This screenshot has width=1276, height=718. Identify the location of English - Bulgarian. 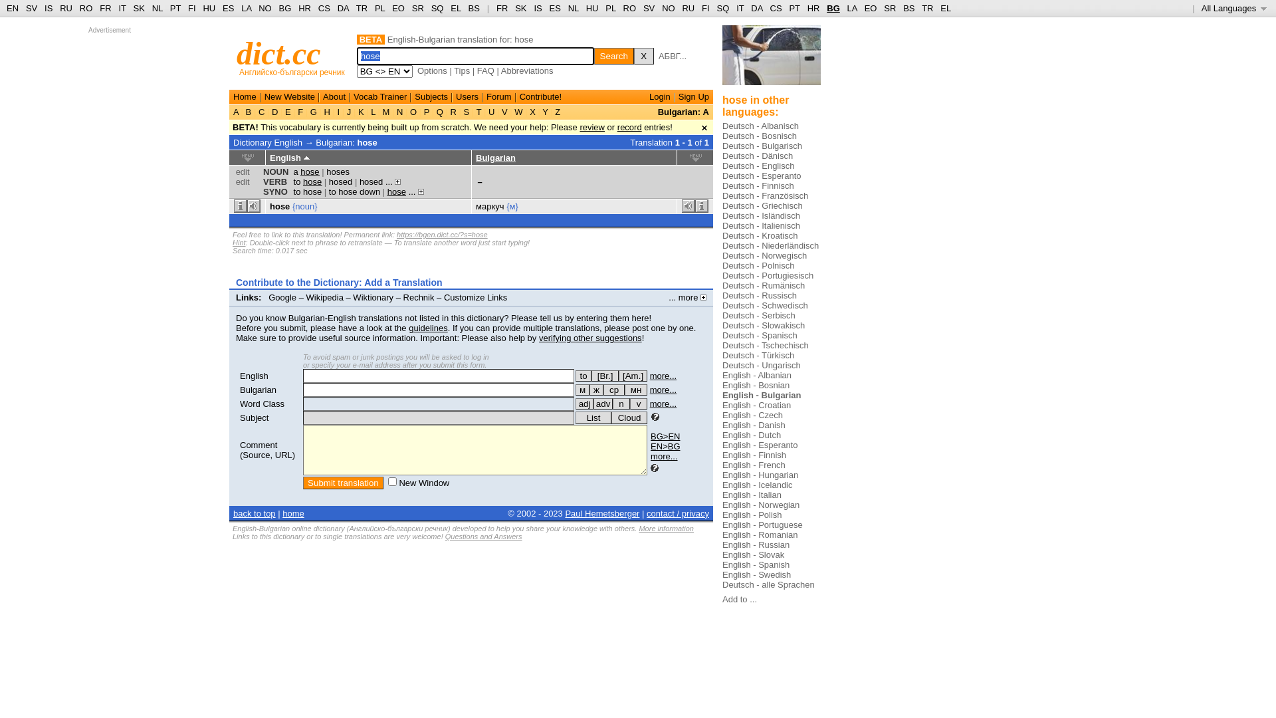
(762, 395).